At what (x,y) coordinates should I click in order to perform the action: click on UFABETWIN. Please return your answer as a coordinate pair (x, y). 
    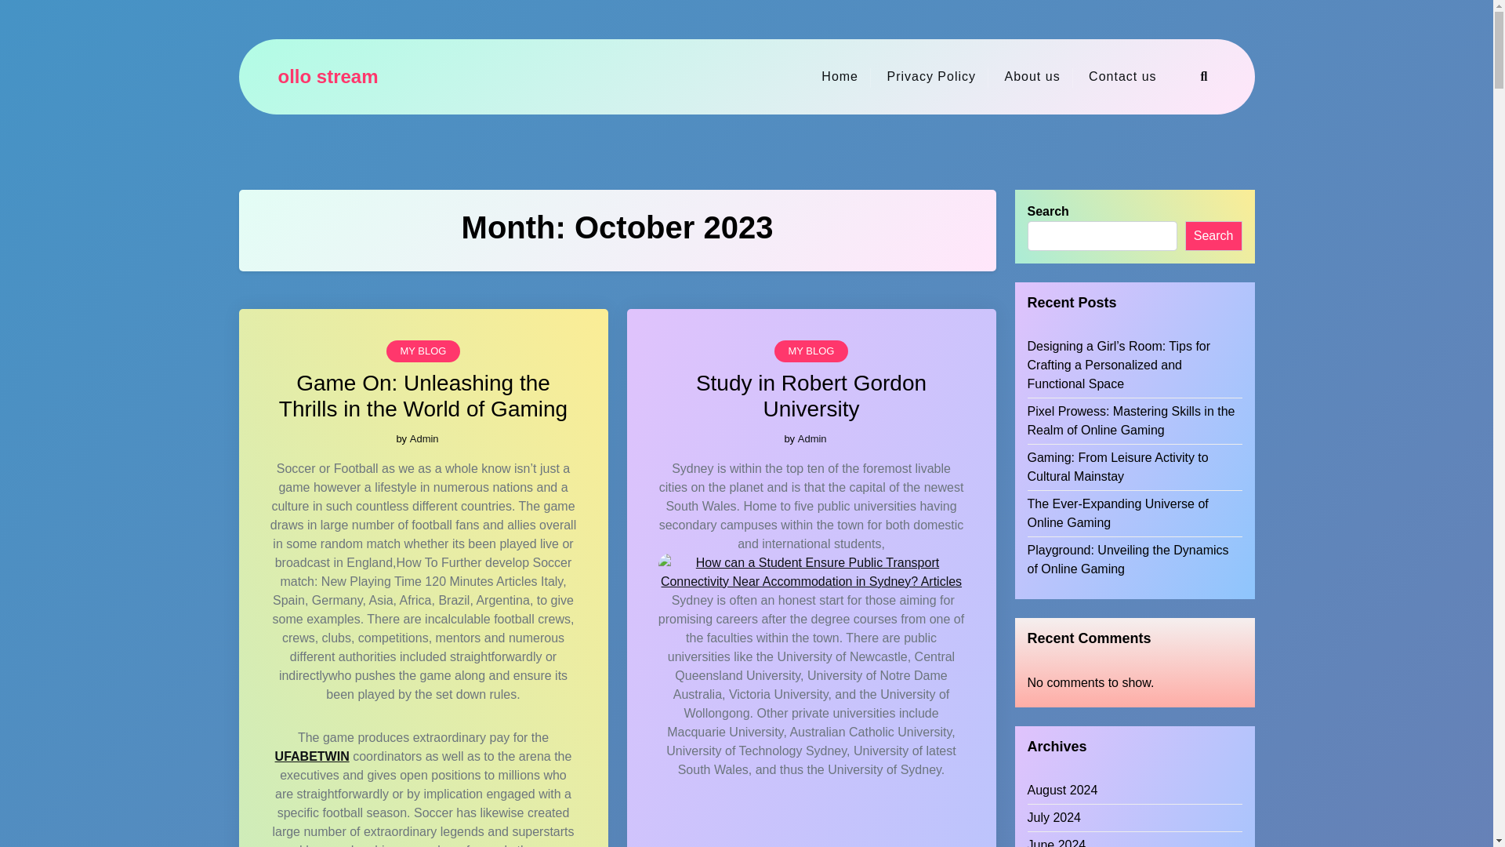
    Looking at the image, I should click on (312, 756).